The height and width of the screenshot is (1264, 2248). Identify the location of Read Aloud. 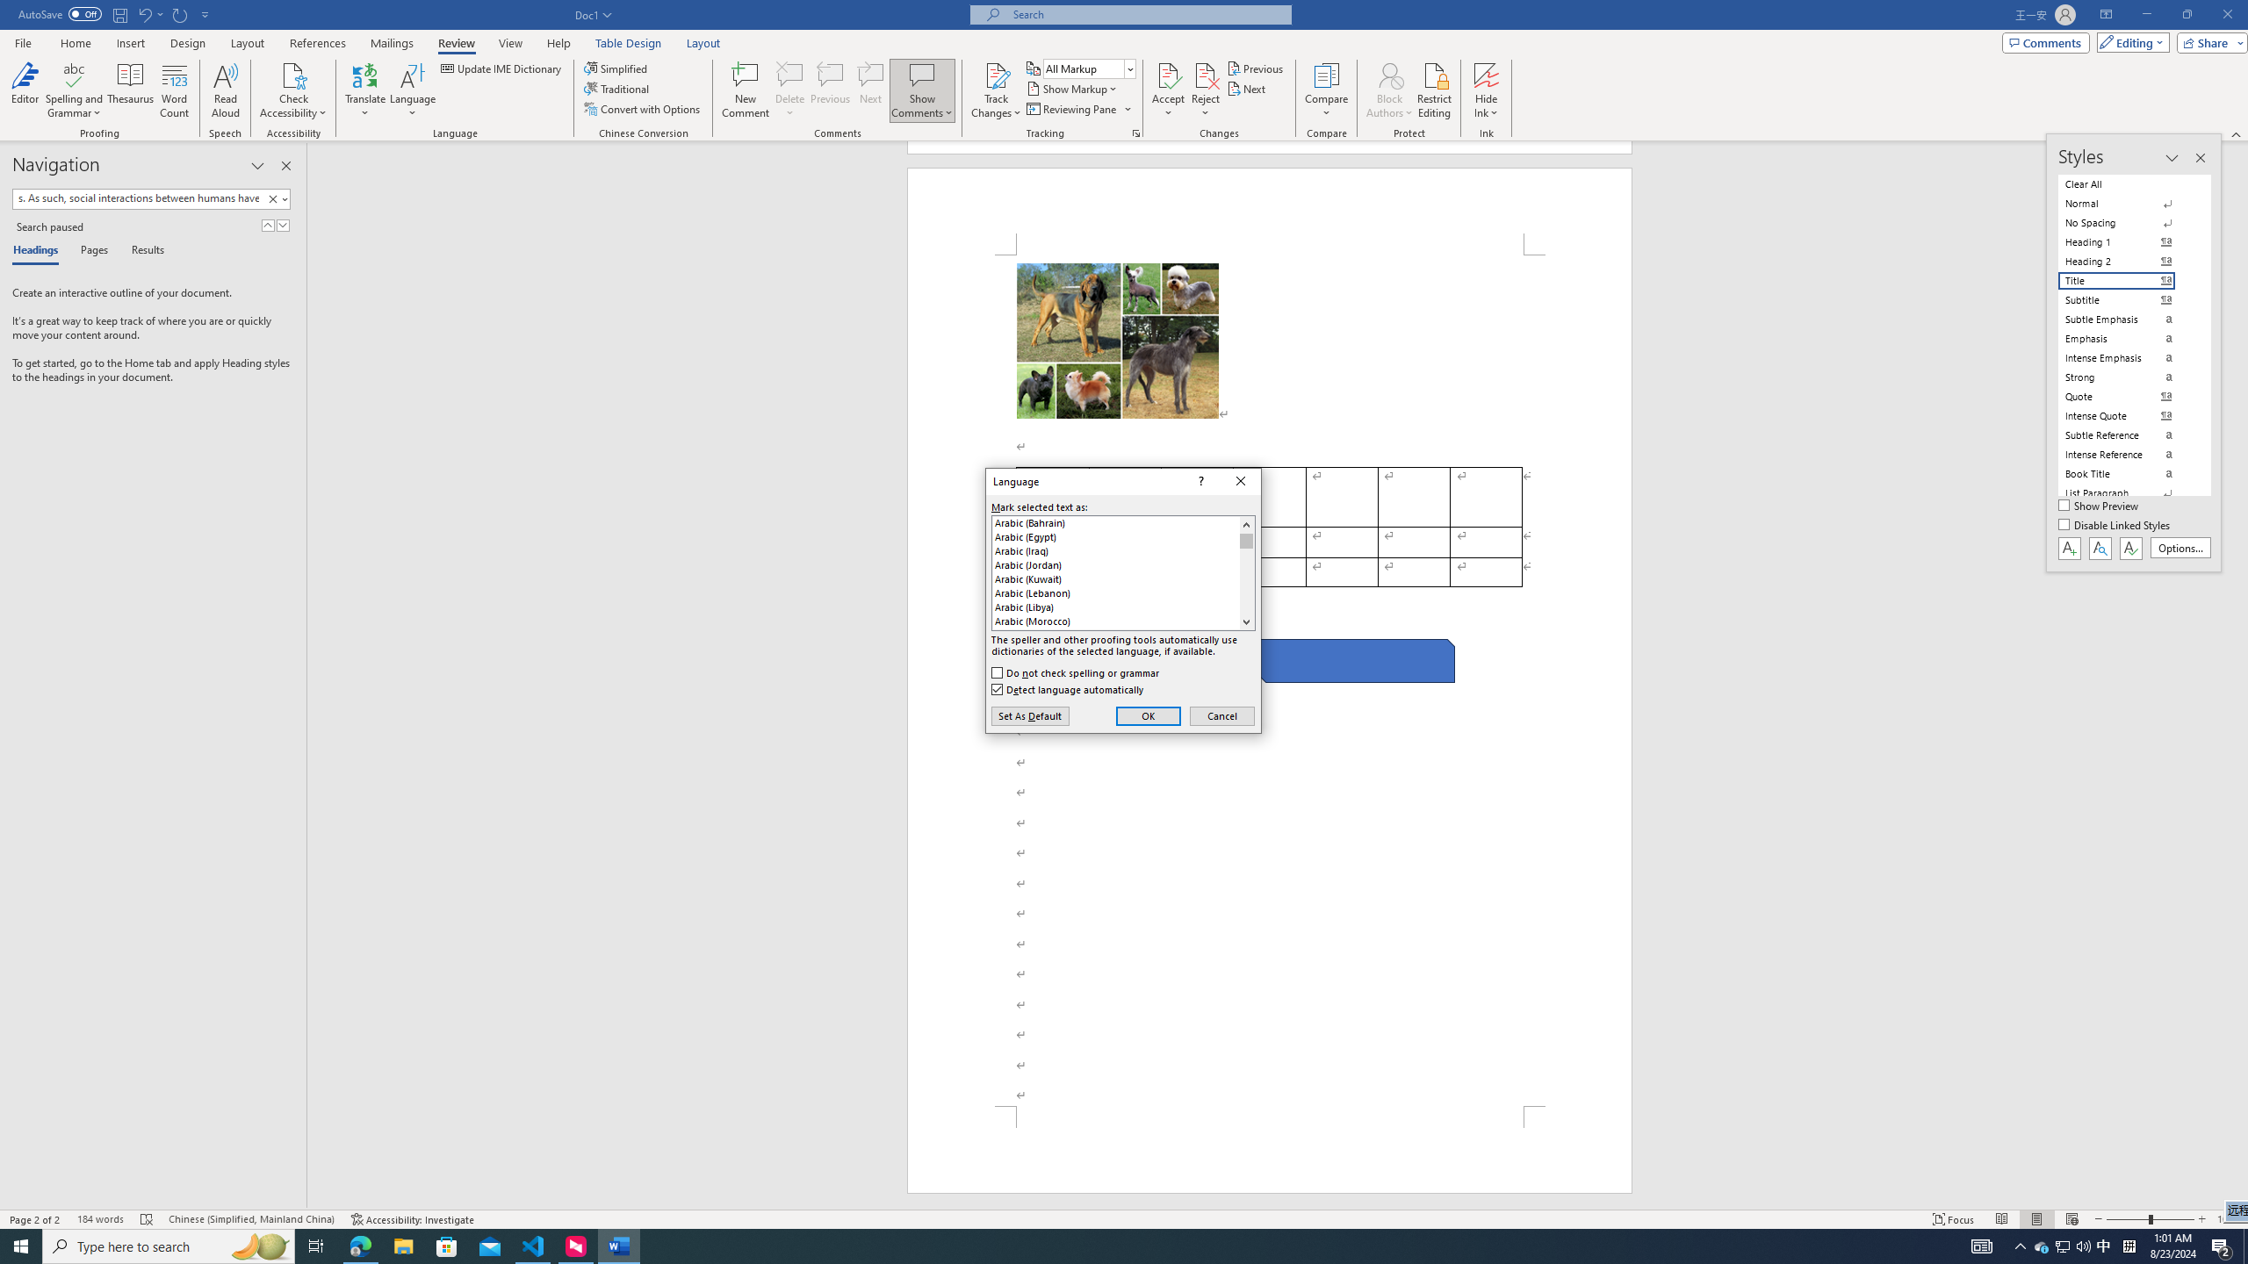
(226, 90).